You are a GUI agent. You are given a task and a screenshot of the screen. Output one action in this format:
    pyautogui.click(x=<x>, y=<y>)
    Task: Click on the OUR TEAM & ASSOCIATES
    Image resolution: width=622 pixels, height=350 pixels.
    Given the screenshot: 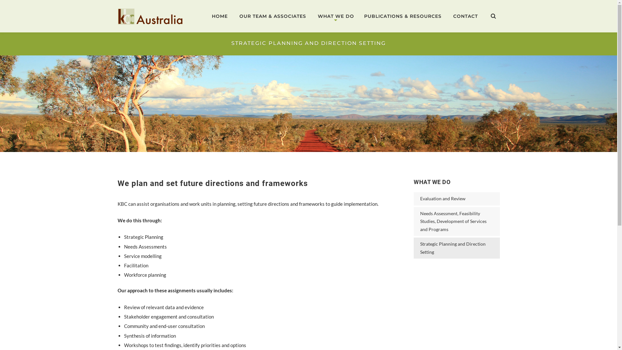 What is the action you would take?
    pyautogui.click(x=273, y=16)
    